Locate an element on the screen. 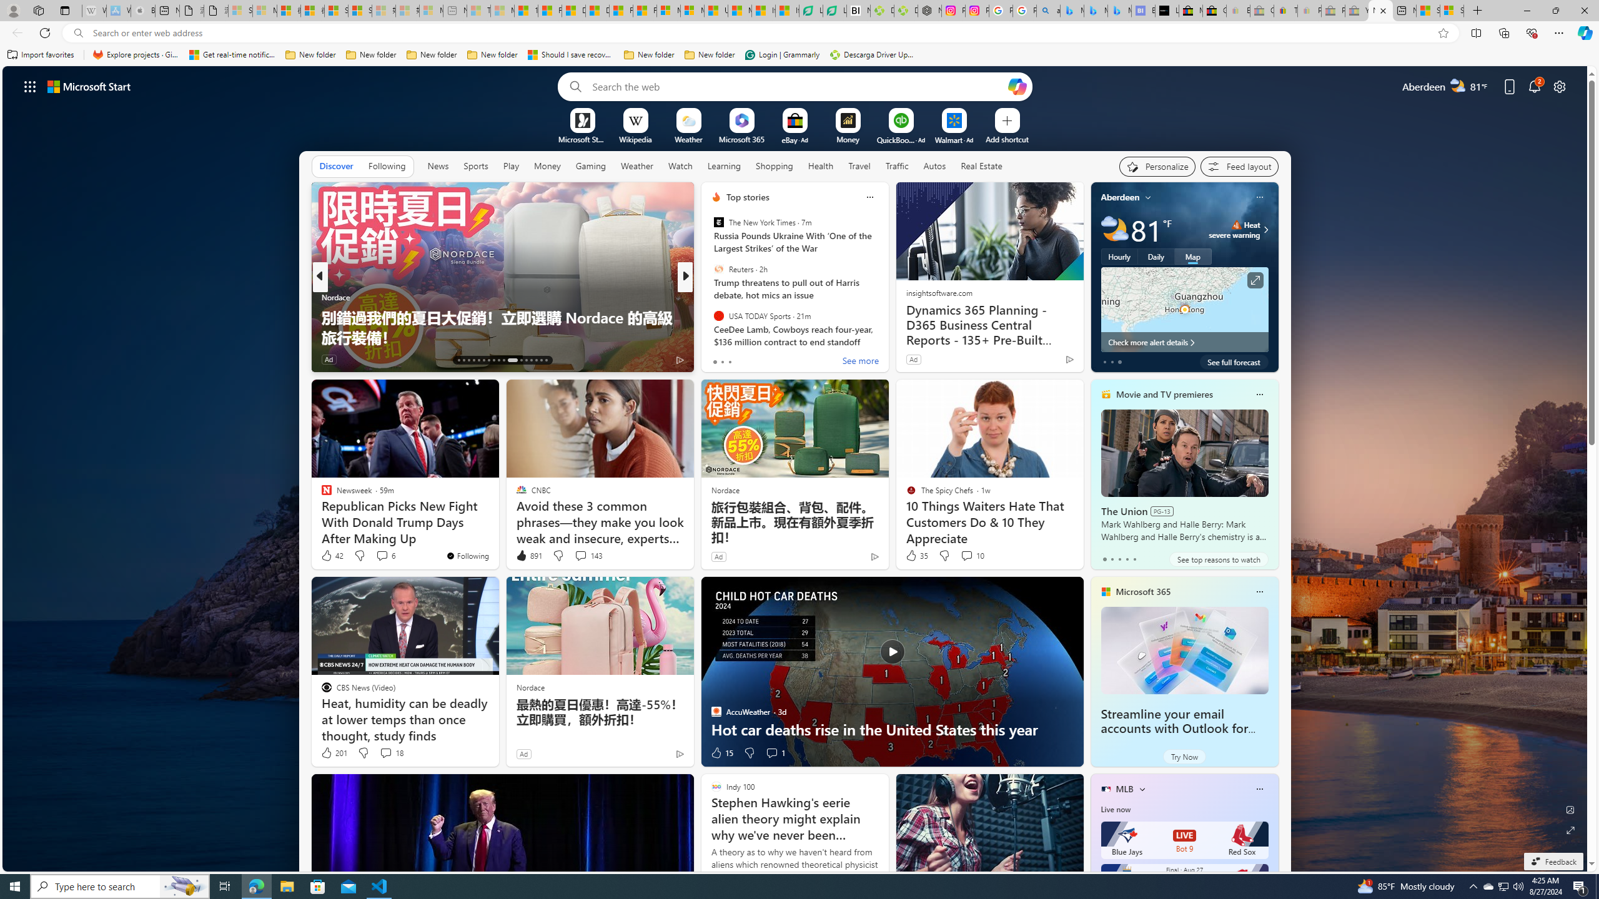  3 Like is located at coordinates (715, 360).